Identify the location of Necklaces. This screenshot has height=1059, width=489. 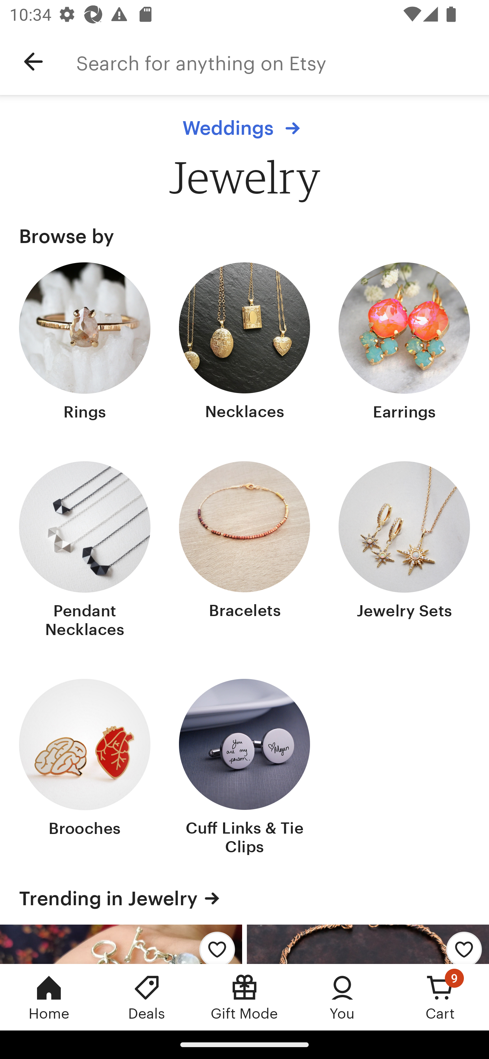
(244, 343).